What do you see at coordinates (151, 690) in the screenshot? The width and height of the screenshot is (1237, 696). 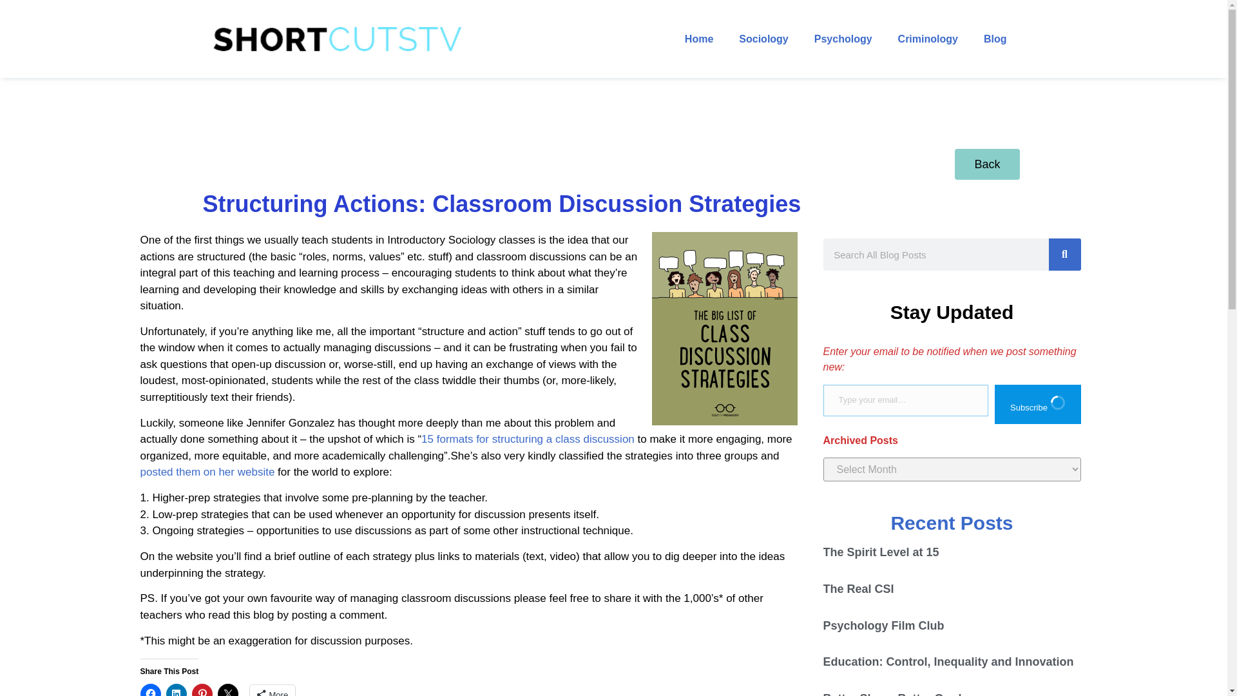 I see `Click to share on Facebook` at bounding box center [151, 690].